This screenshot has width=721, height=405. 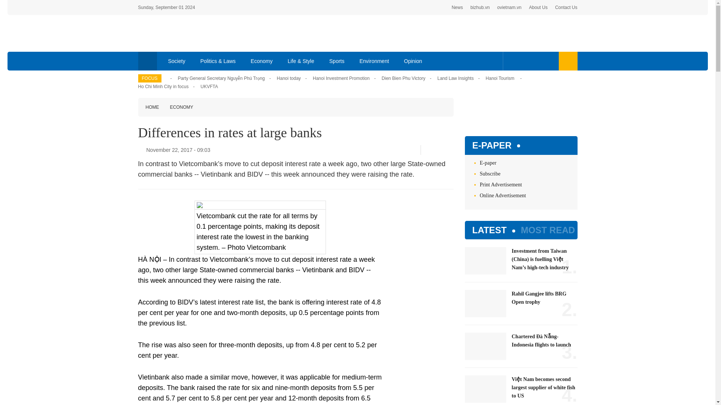 I want to click on Facebook, so click(x=512, y=61).